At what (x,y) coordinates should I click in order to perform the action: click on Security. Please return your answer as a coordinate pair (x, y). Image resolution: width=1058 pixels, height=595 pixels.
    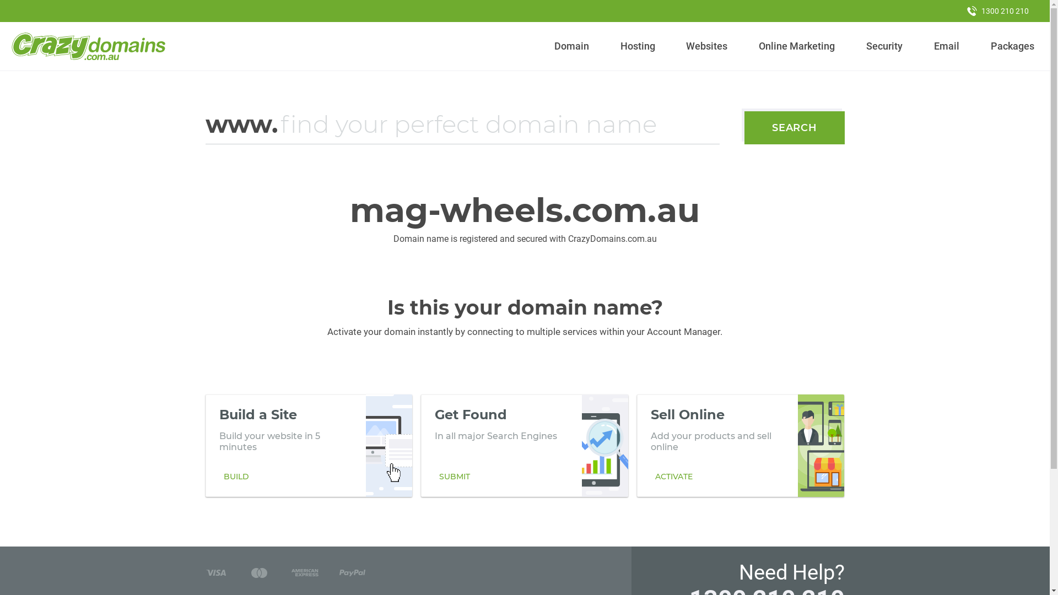
    Looking at the image, I should click on (885, 46).